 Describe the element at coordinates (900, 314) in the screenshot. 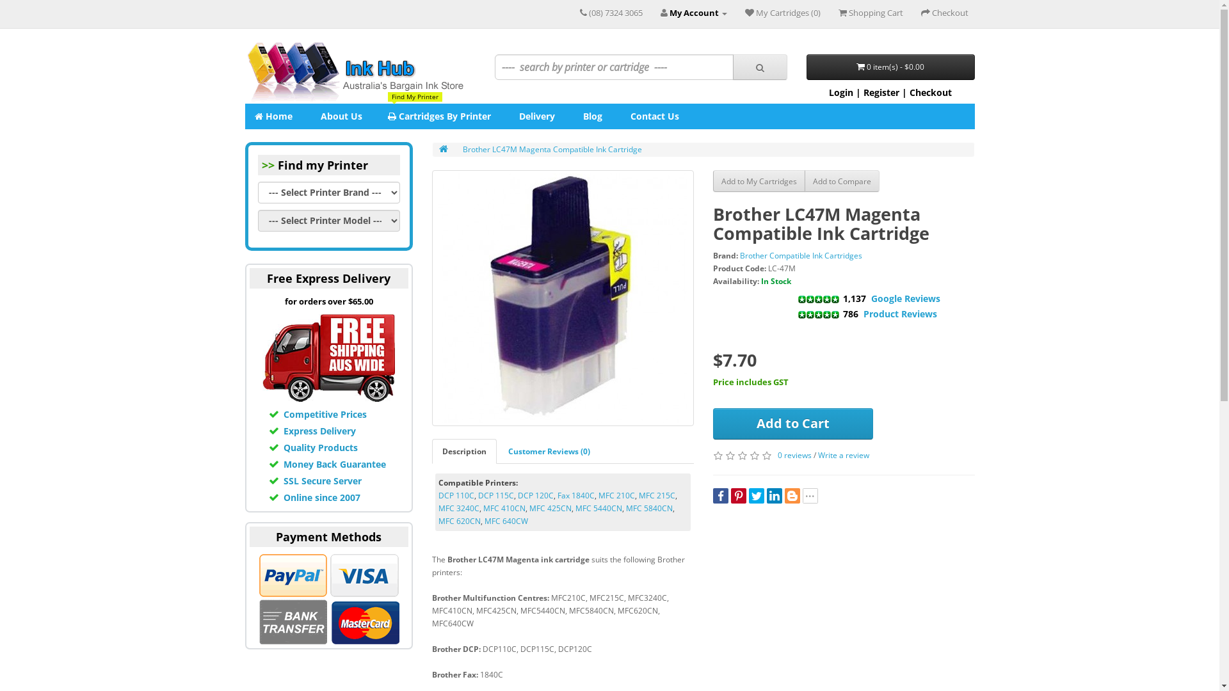

I see `Product Reviews` at that location.